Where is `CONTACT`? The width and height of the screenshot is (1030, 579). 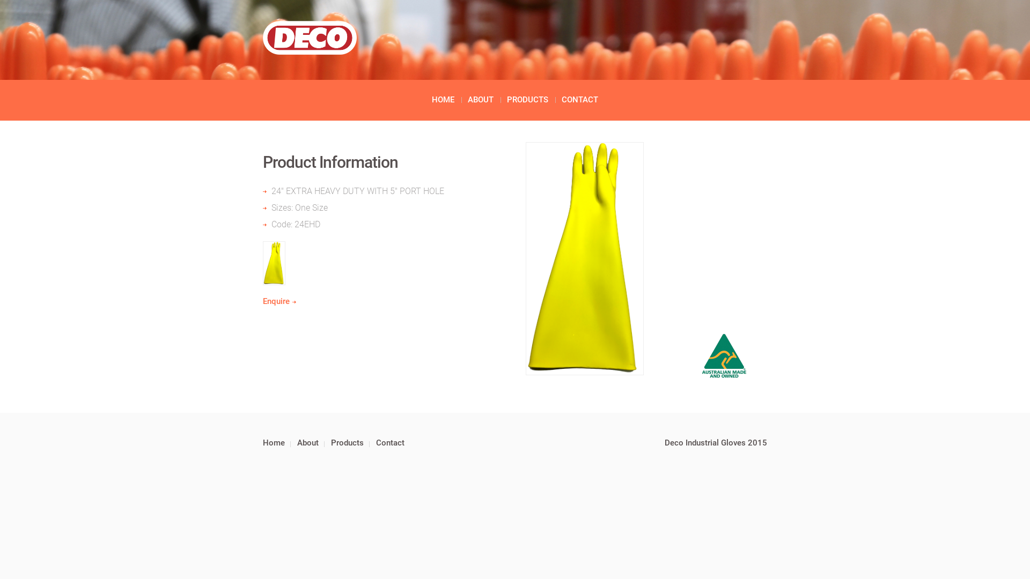 CONTACT is located at coordinates (580, 100).